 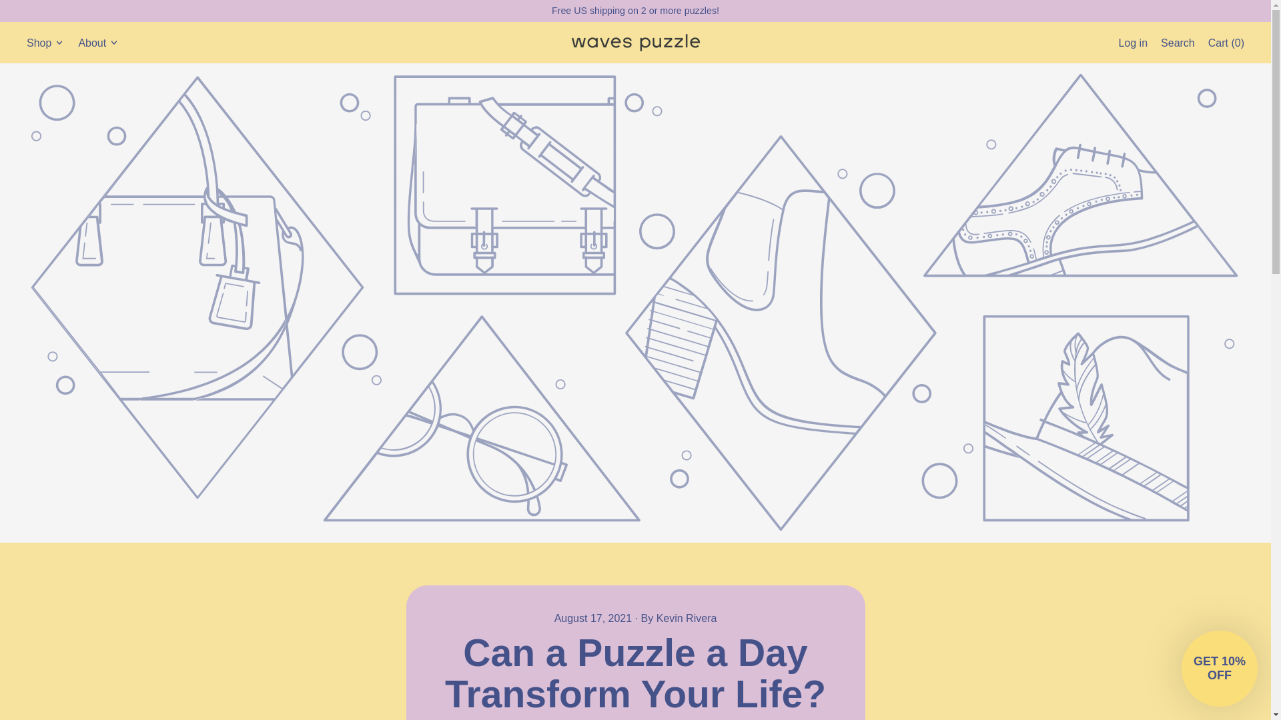 What do you see at coordinates (45, 41) in the screenshot?
I see `Log in` at bounding box center [45, 41].